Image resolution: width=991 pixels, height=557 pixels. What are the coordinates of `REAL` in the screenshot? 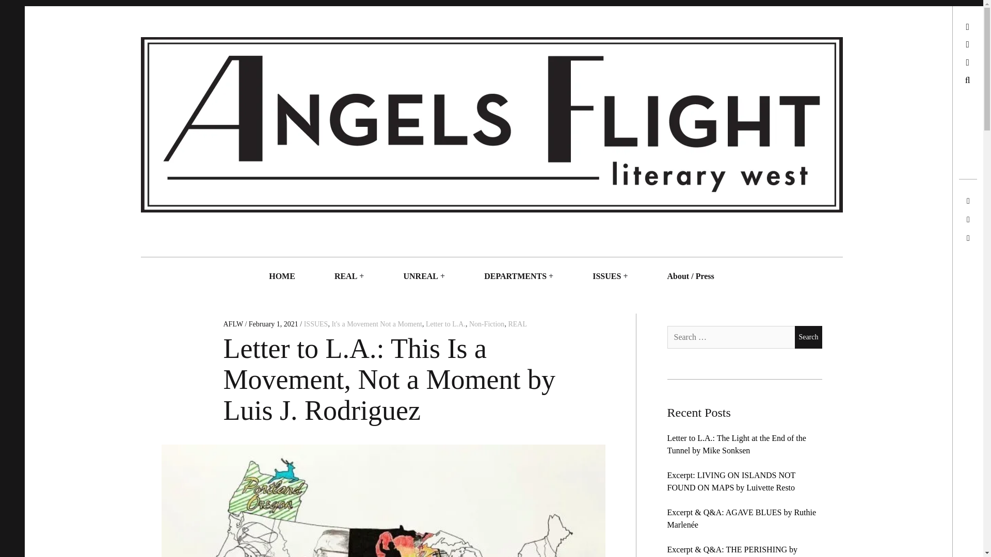 It's located at (346, 276).